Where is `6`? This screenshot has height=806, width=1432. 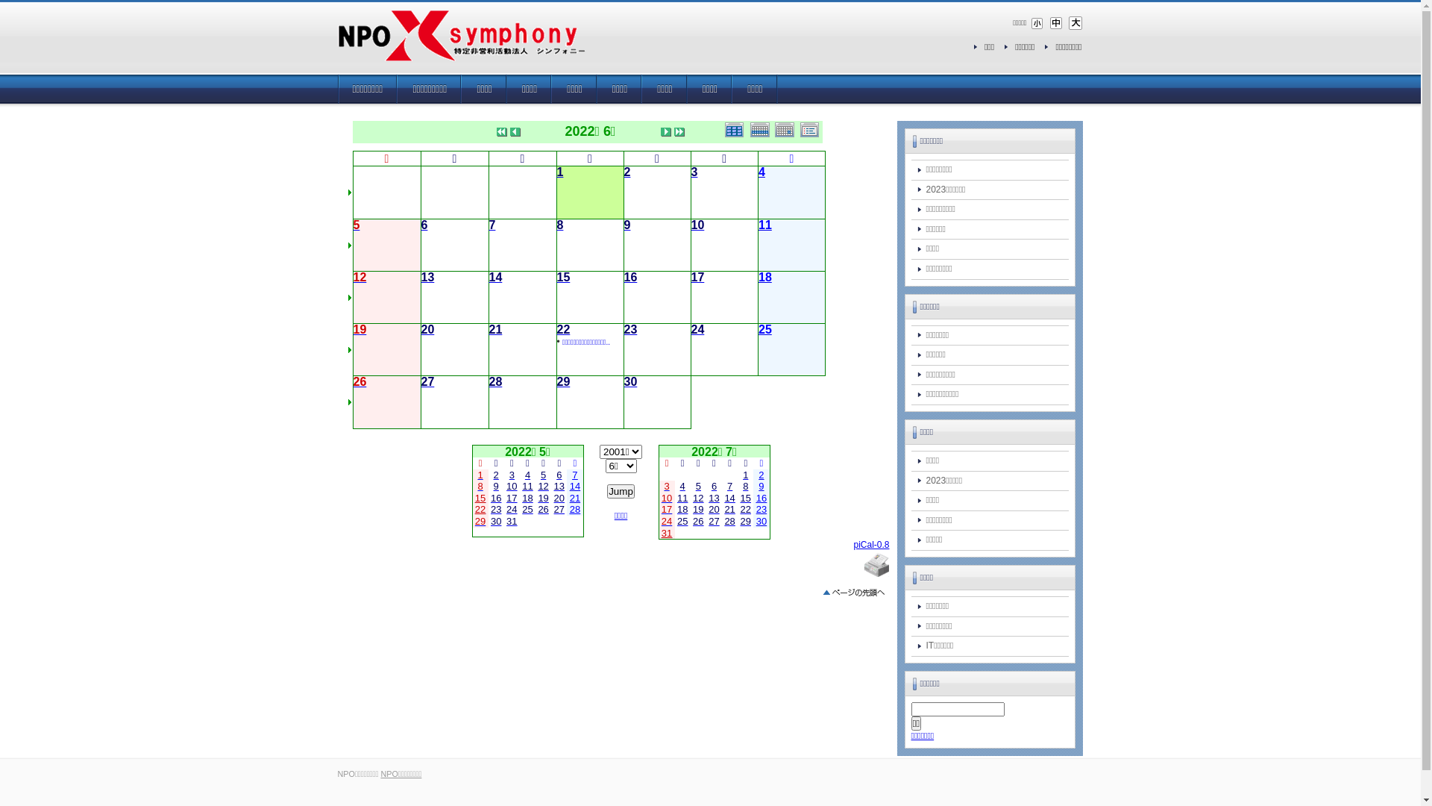 6 is located at coordinates (424, 226).